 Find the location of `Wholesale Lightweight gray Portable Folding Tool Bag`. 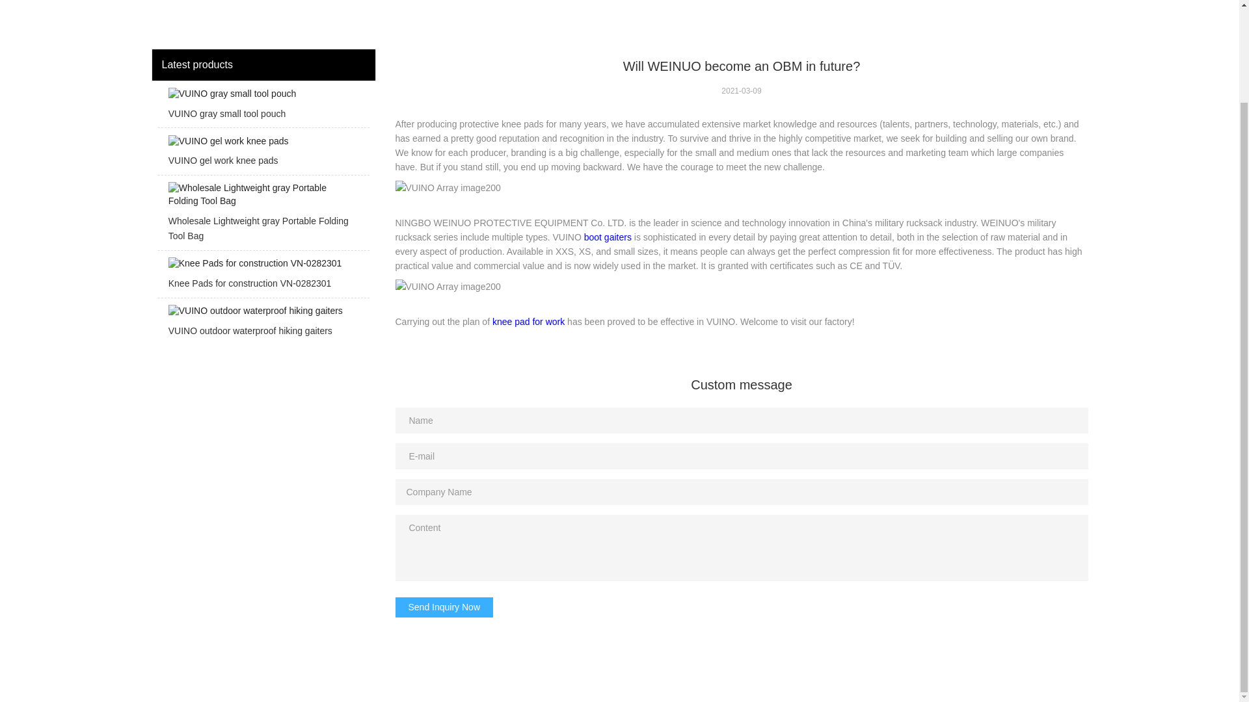

Wholesale Lightweight gray Portable Folding Tool Bag is located at coordinates (263, 216).